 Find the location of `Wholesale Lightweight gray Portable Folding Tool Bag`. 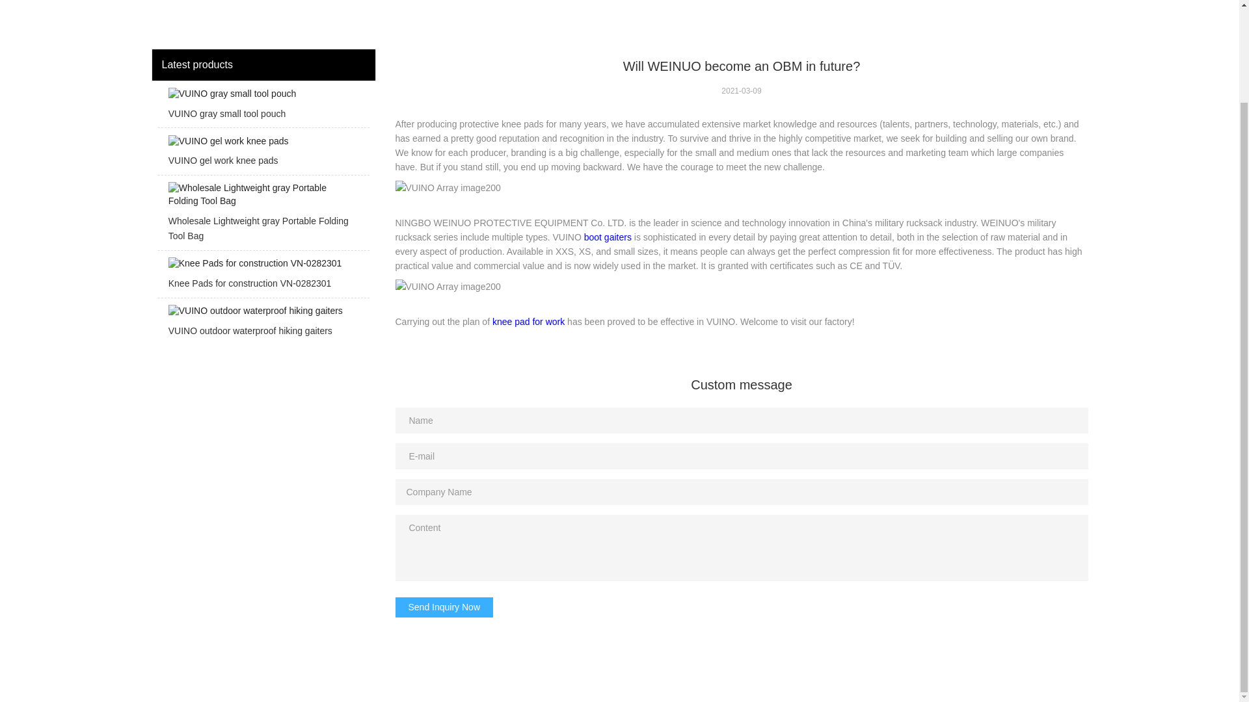

Wholesale Lightweight gray Portable Folding Tool Bag is located at coordinates (263, 216).